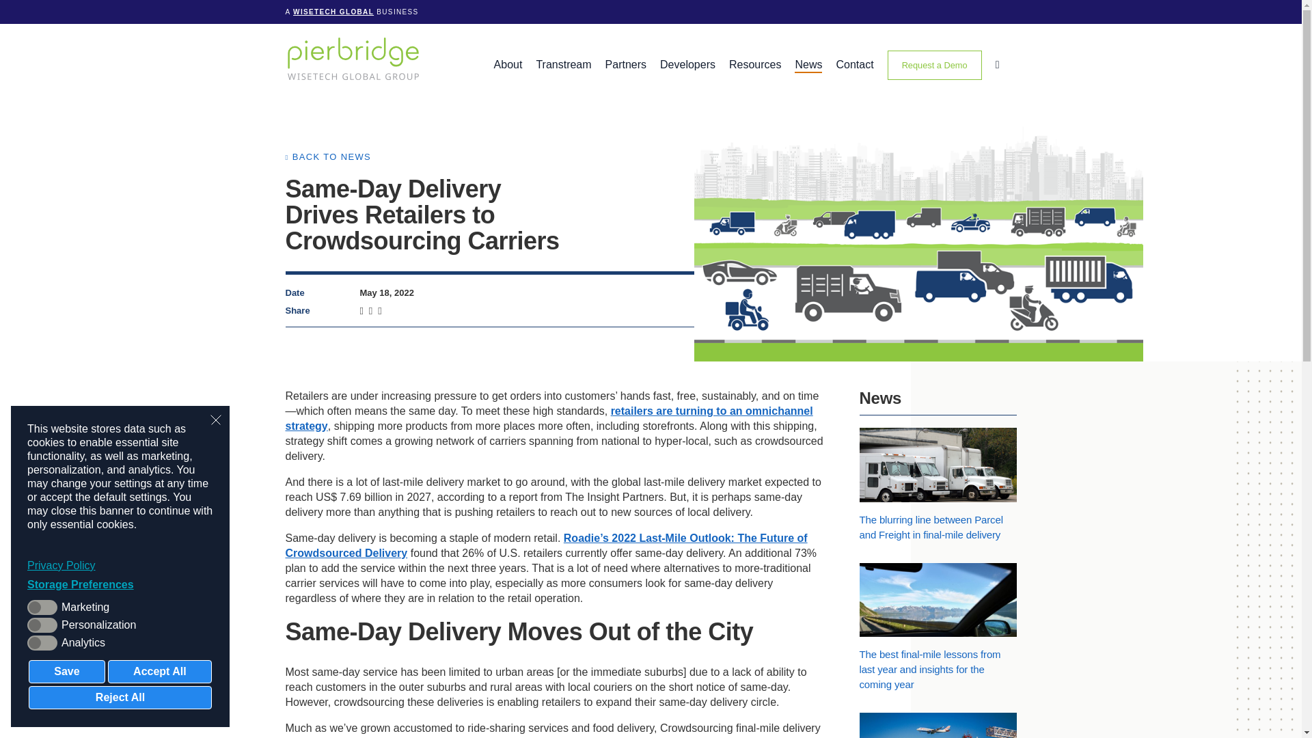 This screenshot has height=738, width=1312. I want to click on Contact, so click(854, 65).